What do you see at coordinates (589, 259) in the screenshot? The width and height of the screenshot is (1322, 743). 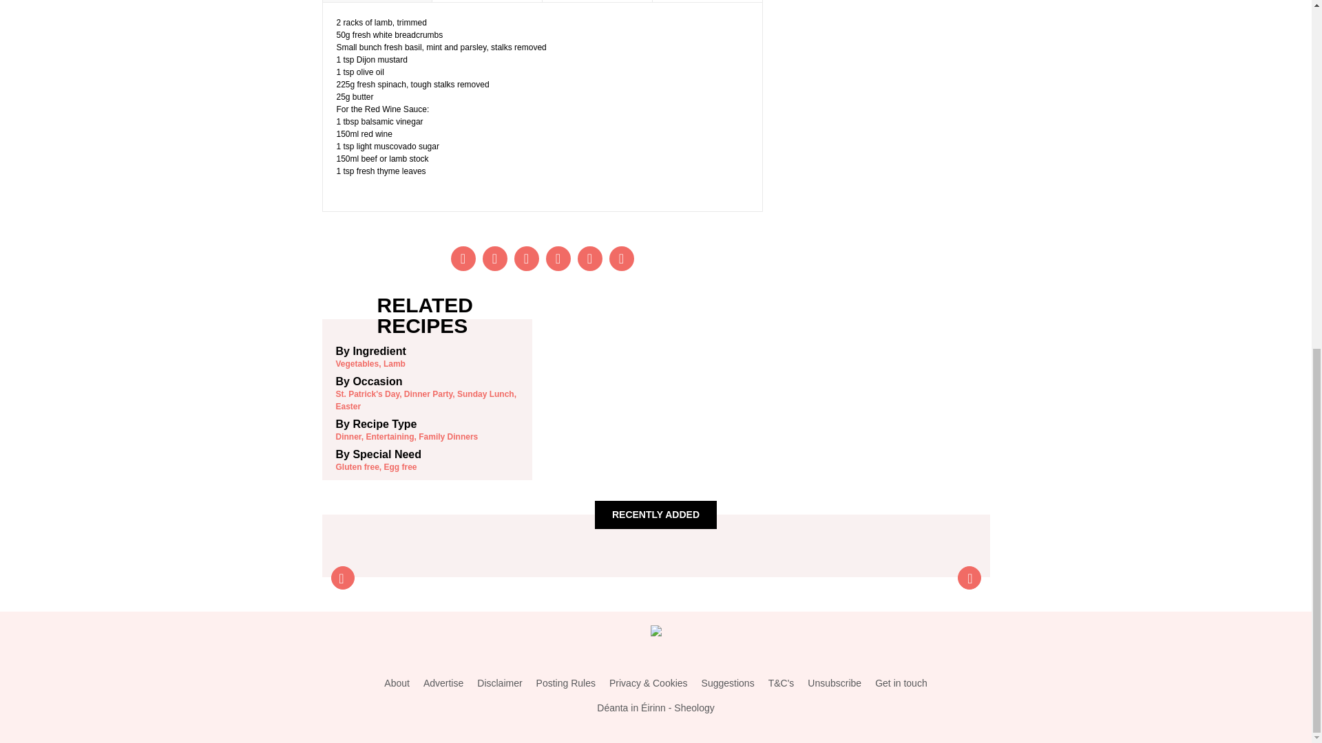 I see `Email` at bounding box center [589, 259].